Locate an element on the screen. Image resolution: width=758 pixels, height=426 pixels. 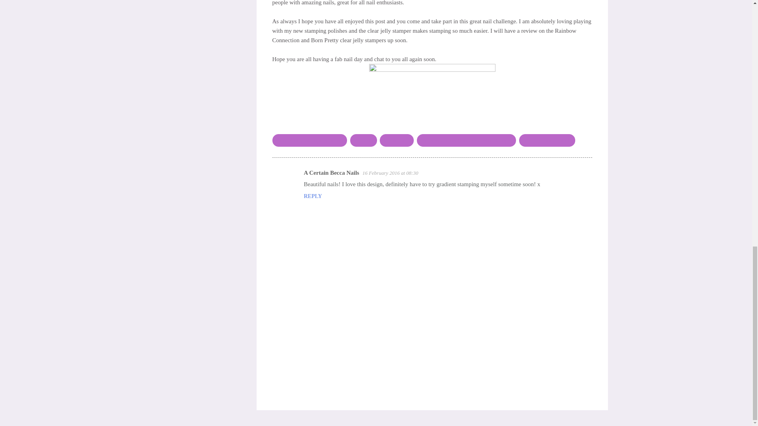
Born Pretty Stamping polish is located at coordinates (310, 140).